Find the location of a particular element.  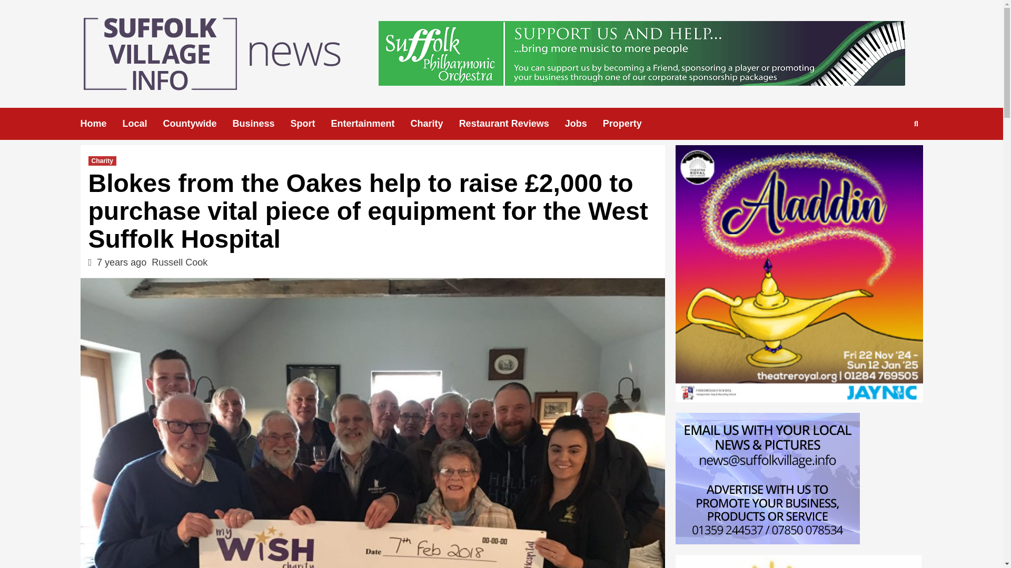

Charity is located at coordinates (102, 161).